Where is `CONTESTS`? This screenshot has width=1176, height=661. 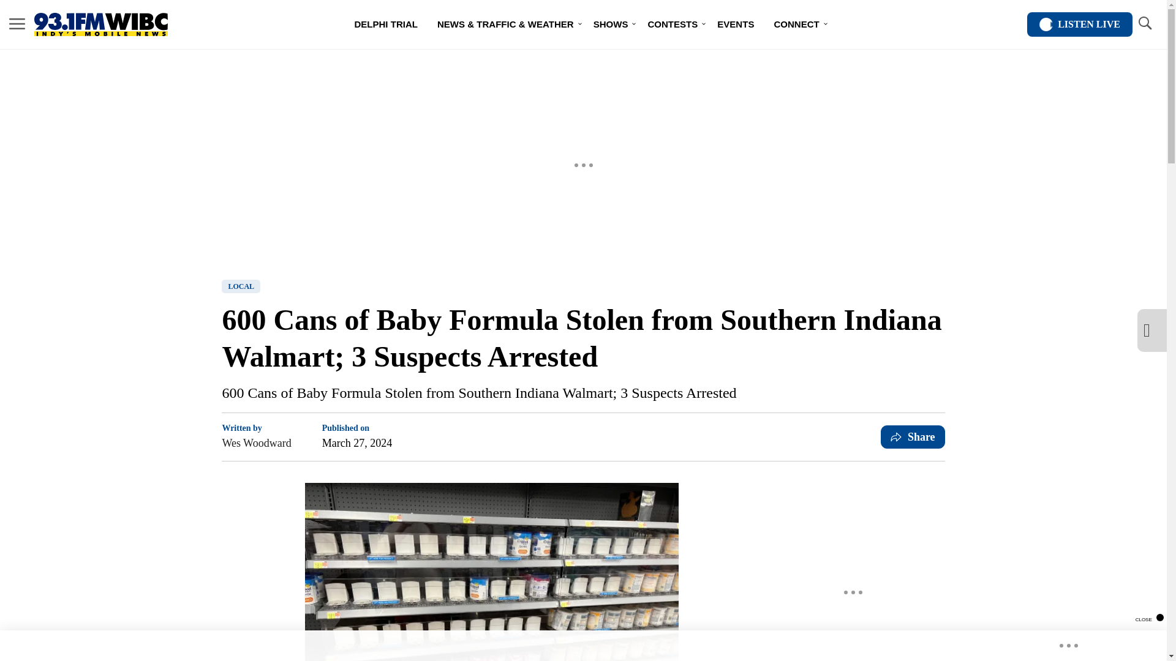 CONTESTS is located at coordinates (673, 24).